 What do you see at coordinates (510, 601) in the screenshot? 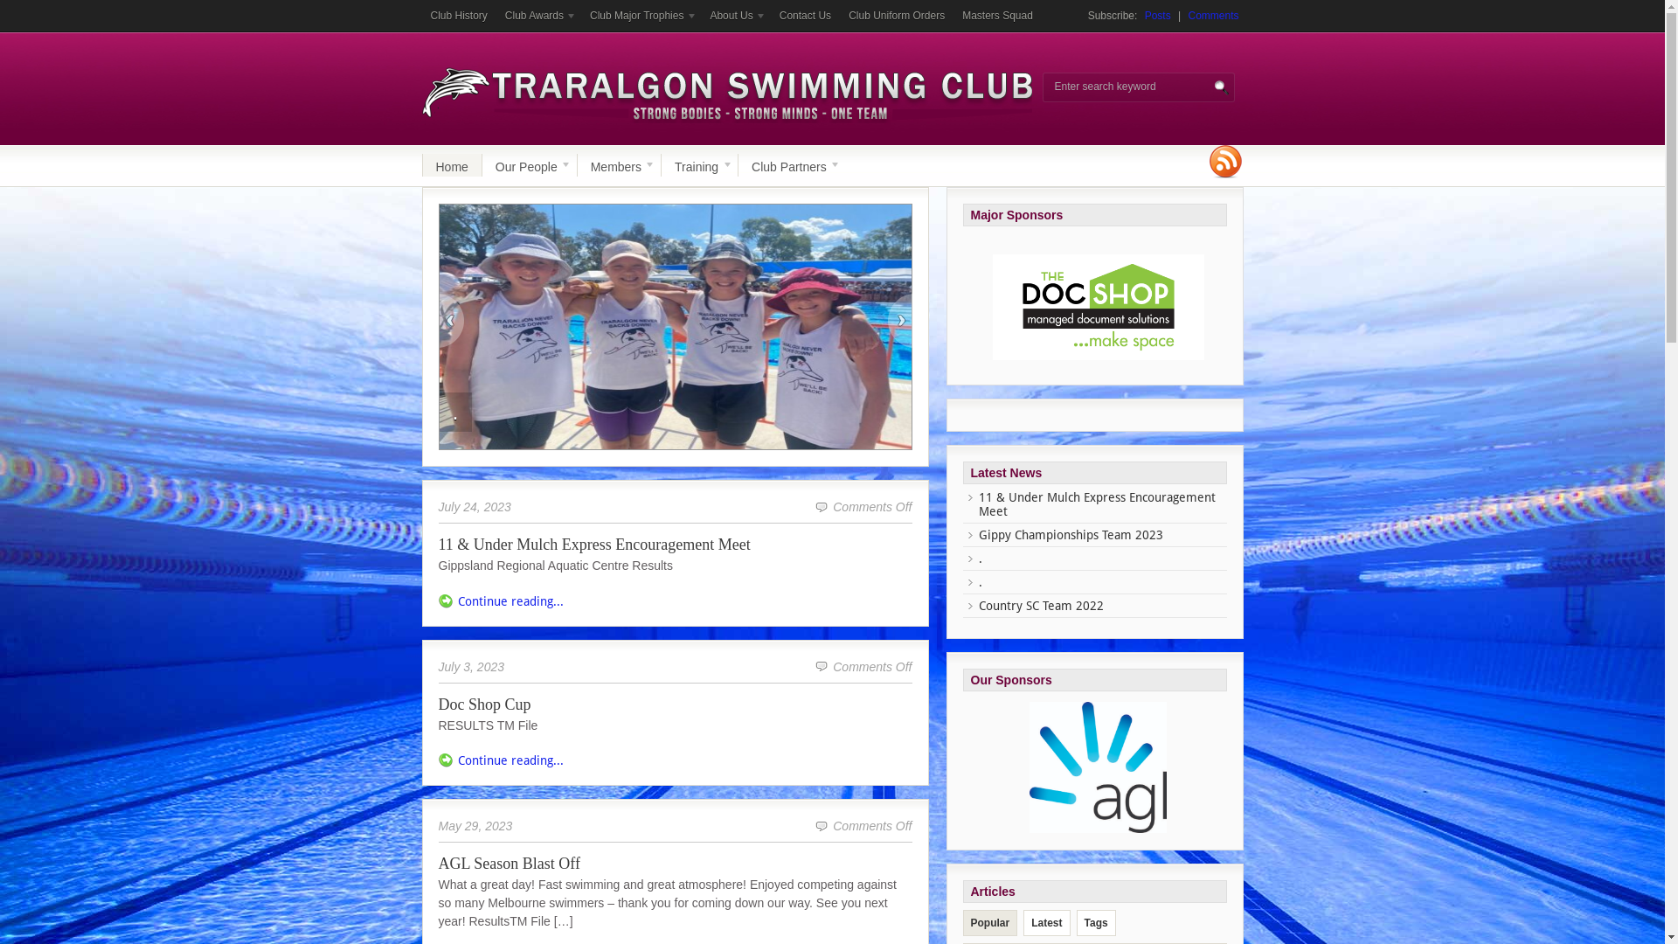
I see `Continue reading...` at bounding box center [510, 601].